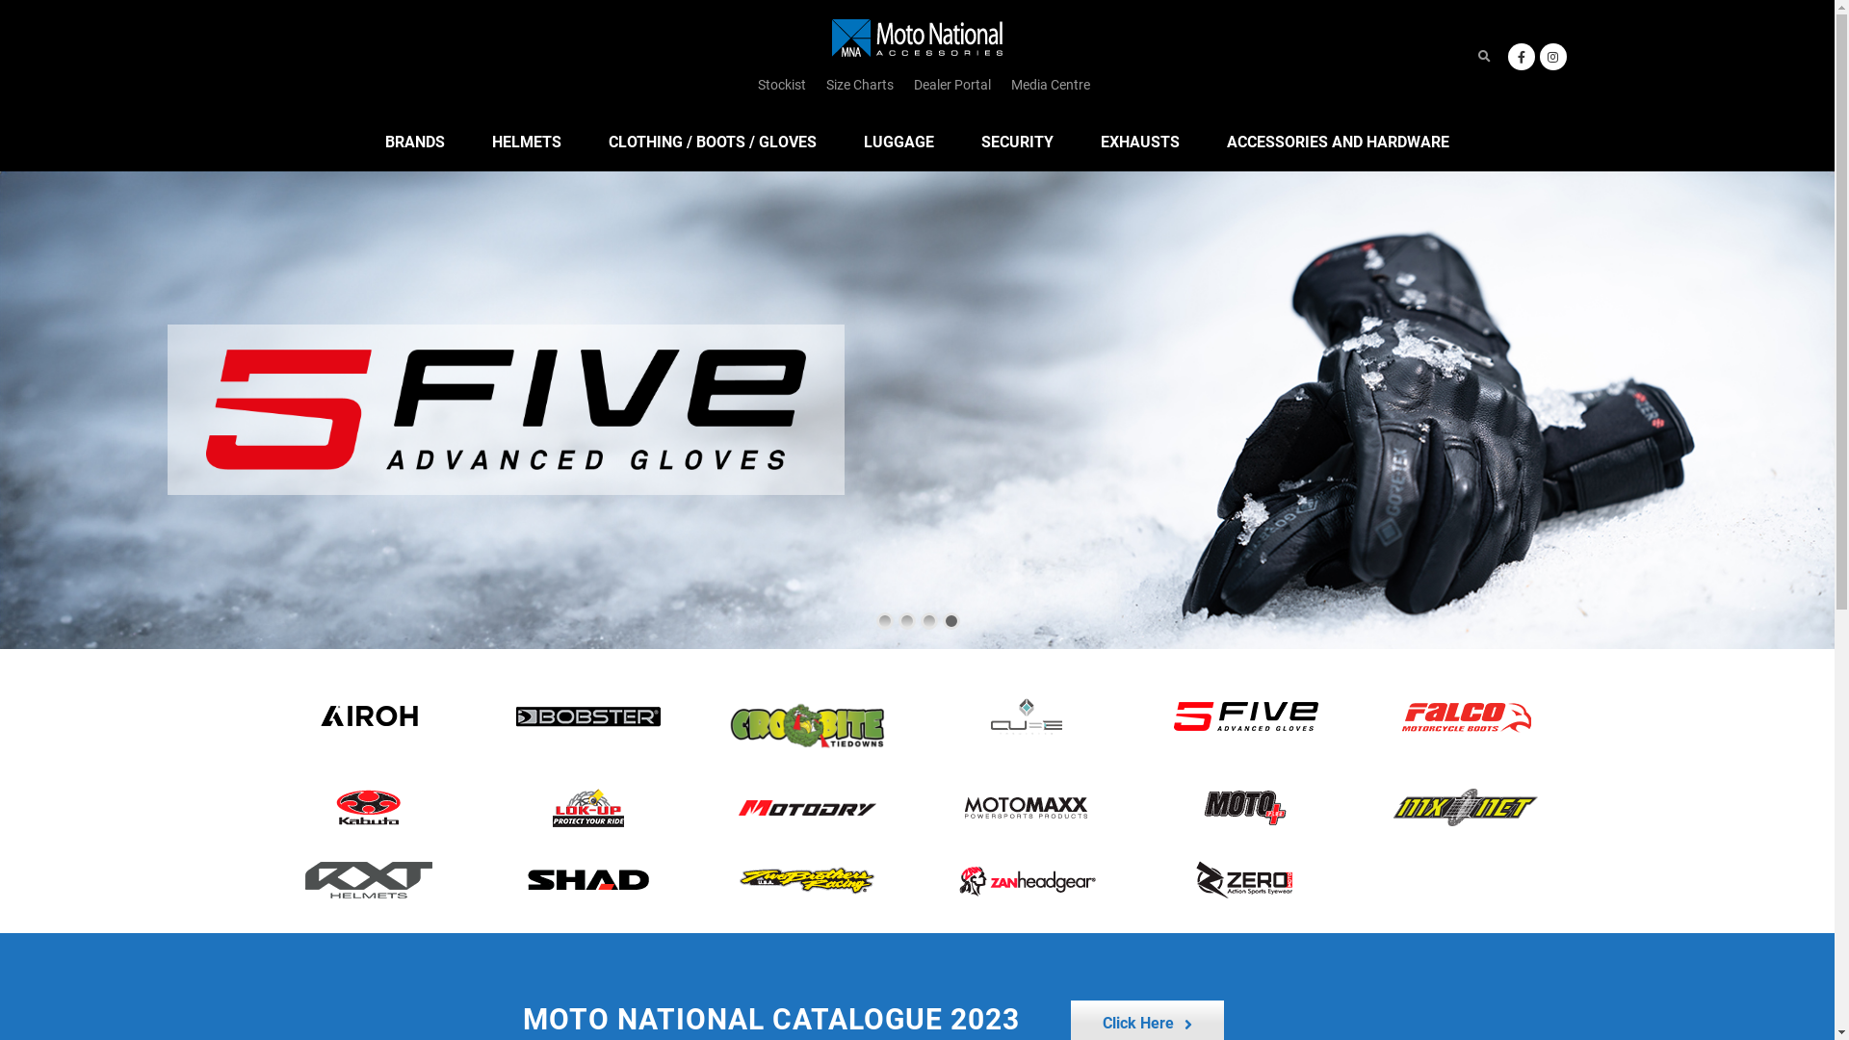 This screenshot has width=1849, height=1040. Describe the element at coordinates (808, 808) in the screenshot. I see `Motodry` at that location.